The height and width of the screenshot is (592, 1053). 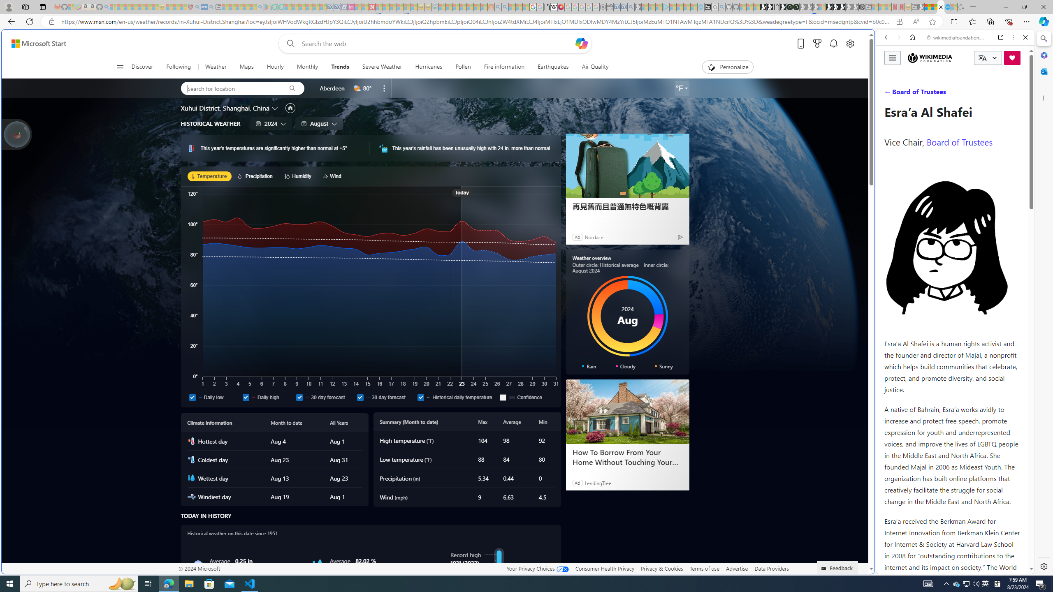 What do you see at coordinates (246, 67) in the screenshot?
I see `Maps` at bounding box center [246, 67].